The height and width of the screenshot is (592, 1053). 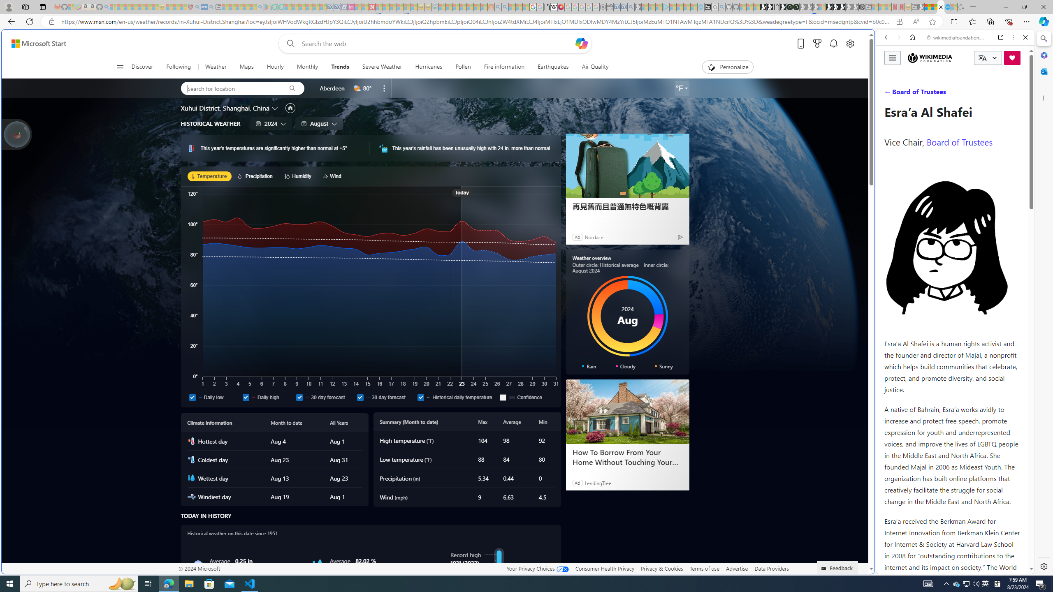 What do you see at coordinates (246, 67) in the screenshot?
I see `Maps` at bounding box center [246, 67].